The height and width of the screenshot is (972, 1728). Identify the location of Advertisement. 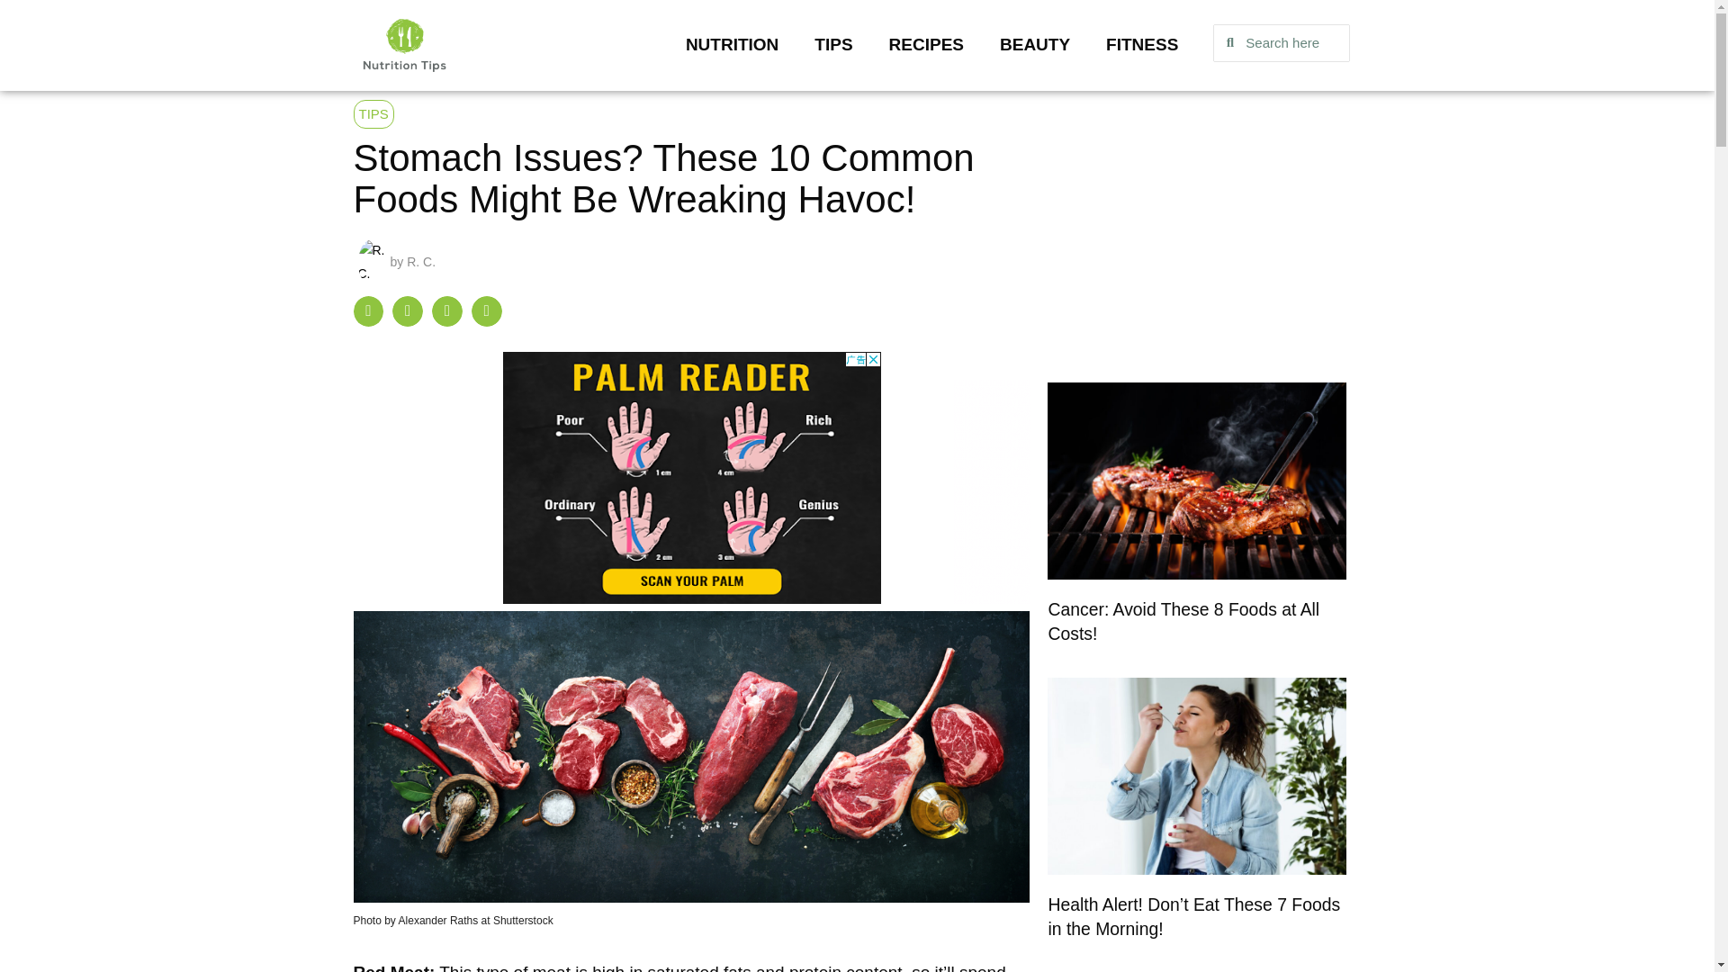
(691, 477).